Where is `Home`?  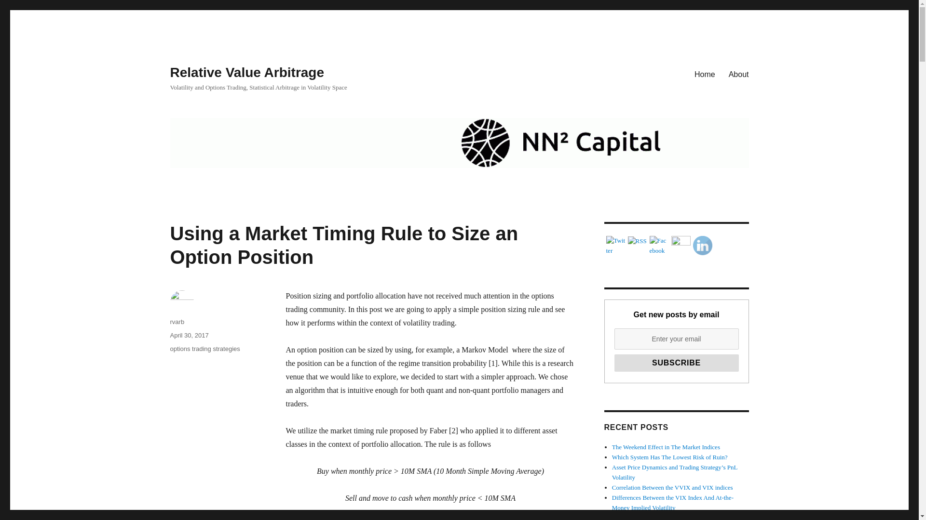 Home is located at coordinates (705, 74).